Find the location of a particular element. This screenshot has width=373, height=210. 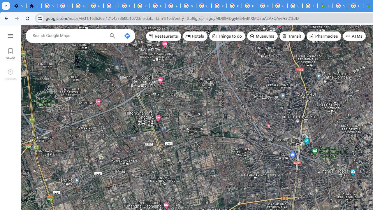

Delete photos & videos - Computer - Google Photos Help is located at coordinates (65, 6).